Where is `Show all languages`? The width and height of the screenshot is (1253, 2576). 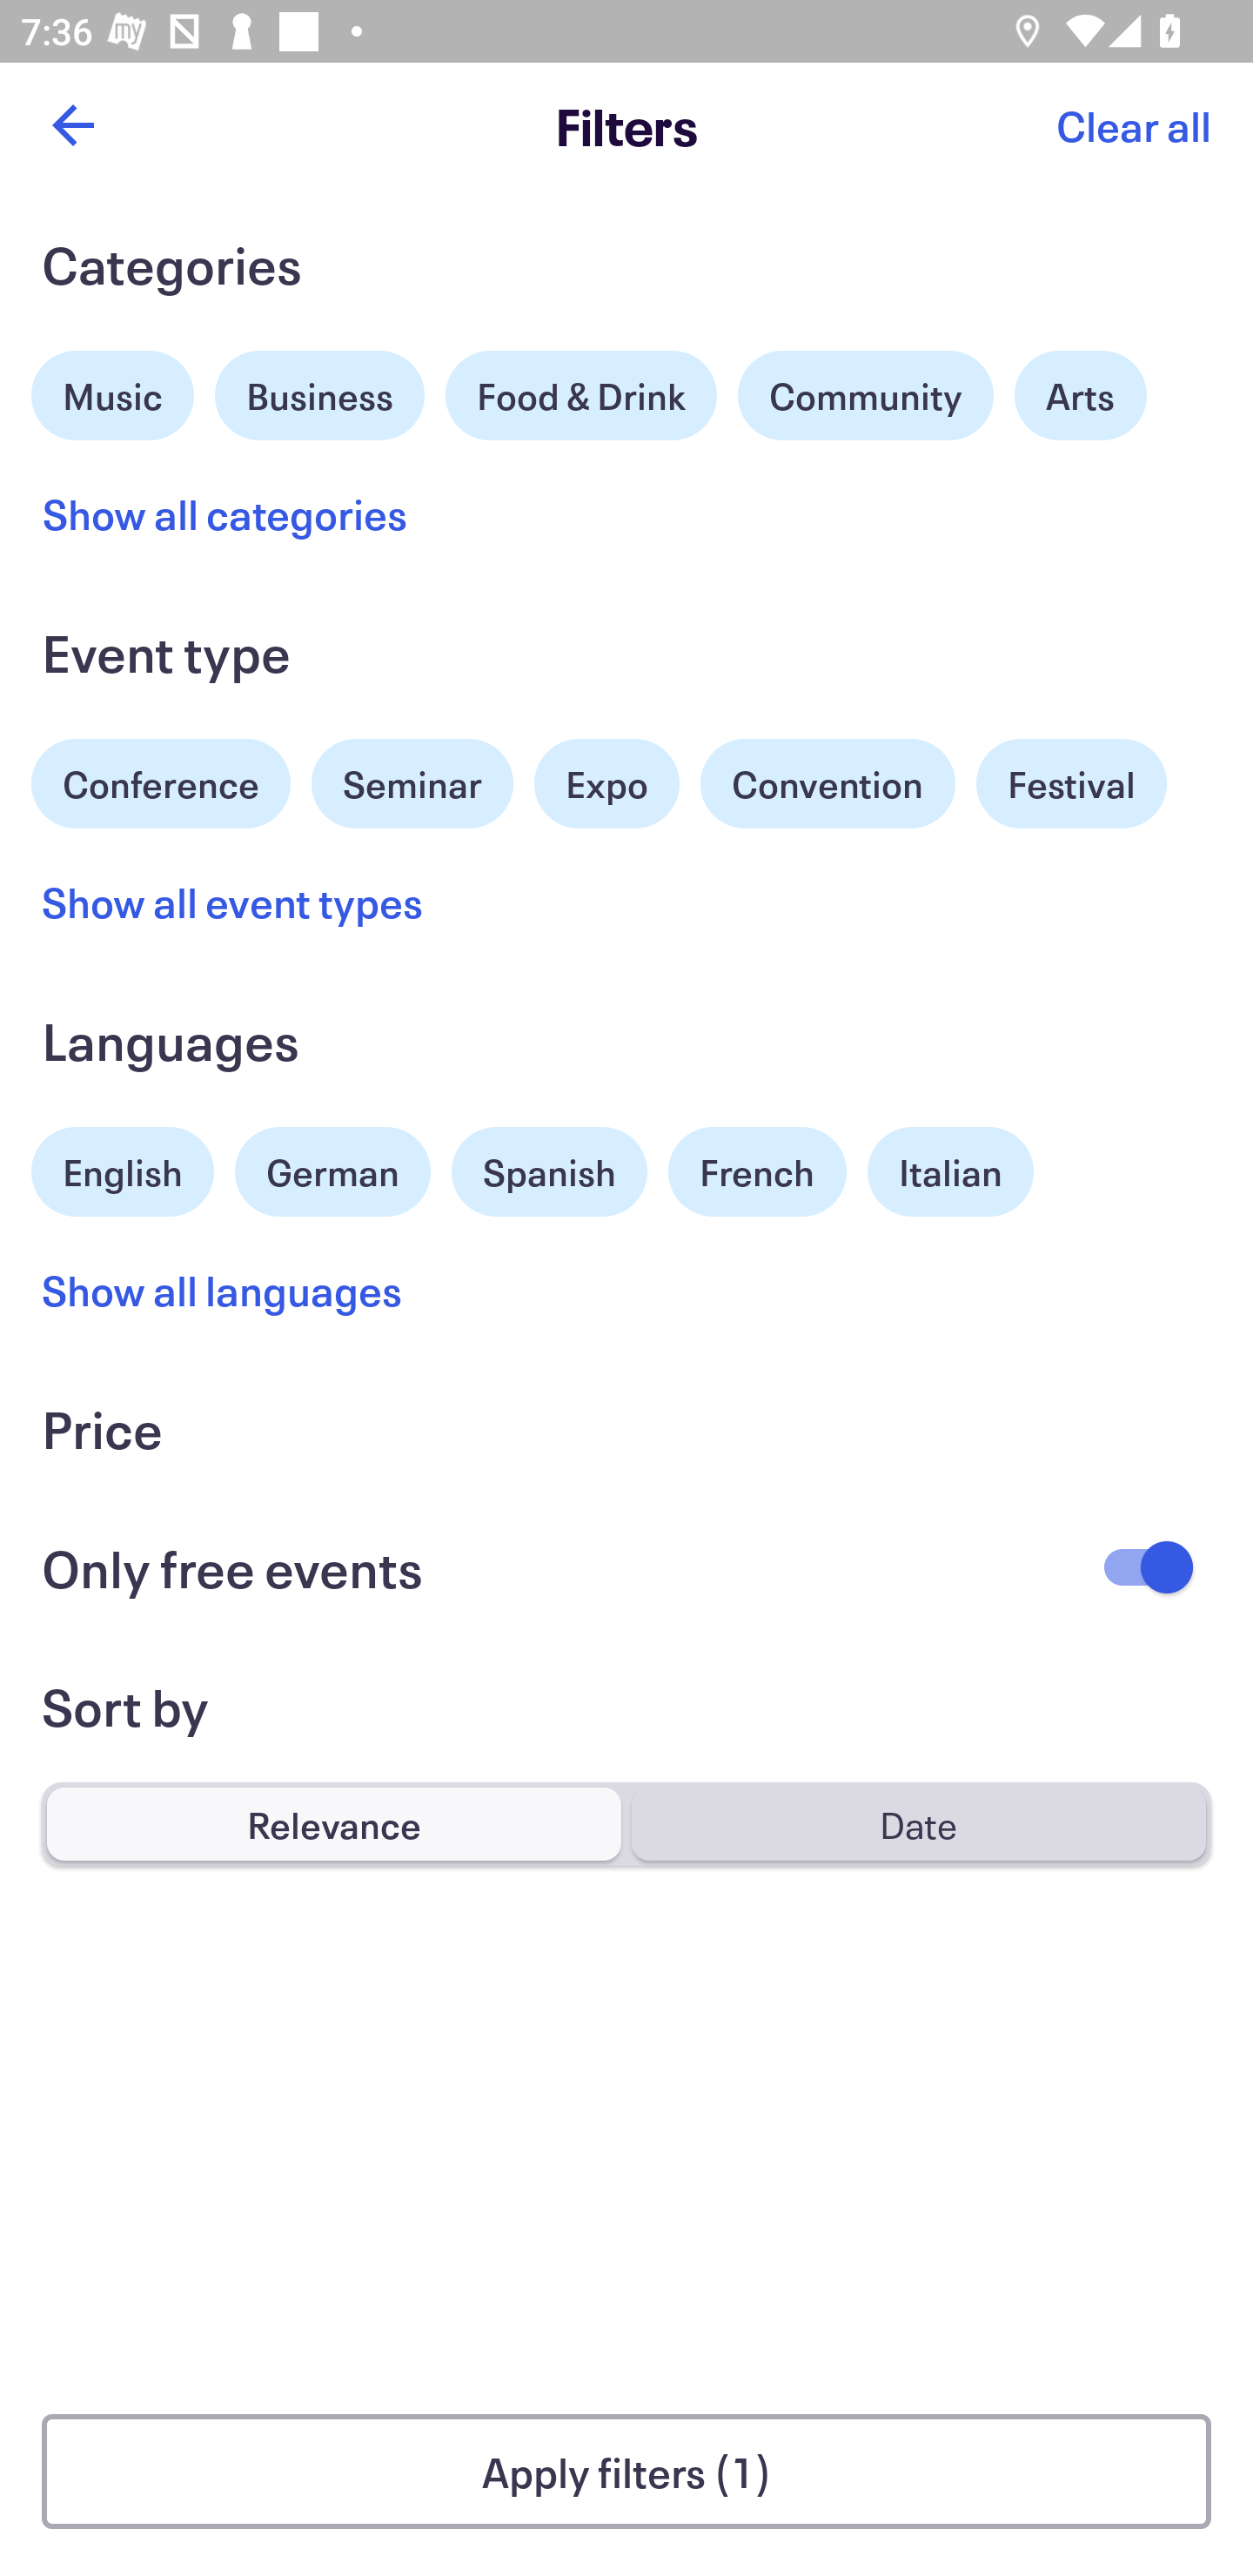 Show all languages is located at coordinates (223, 1289).